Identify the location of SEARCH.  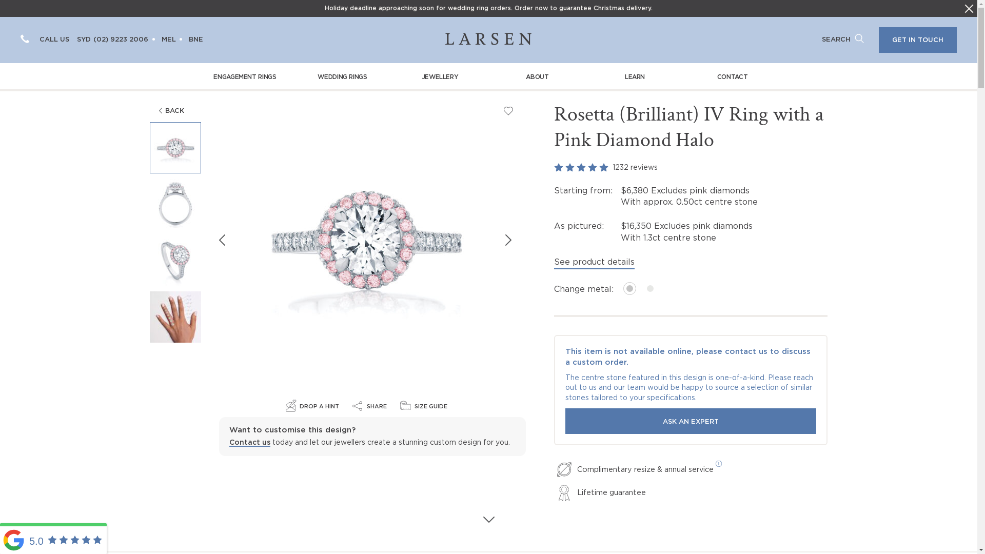
(843, 40).